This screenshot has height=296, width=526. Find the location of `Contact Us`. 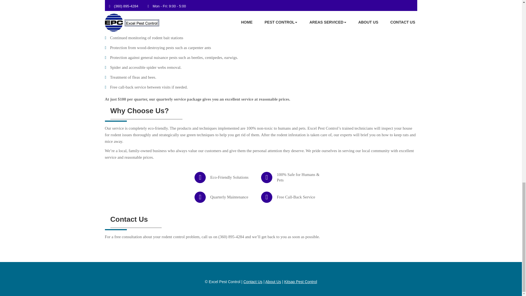

Contact Us is located at coordinates (253, 281).